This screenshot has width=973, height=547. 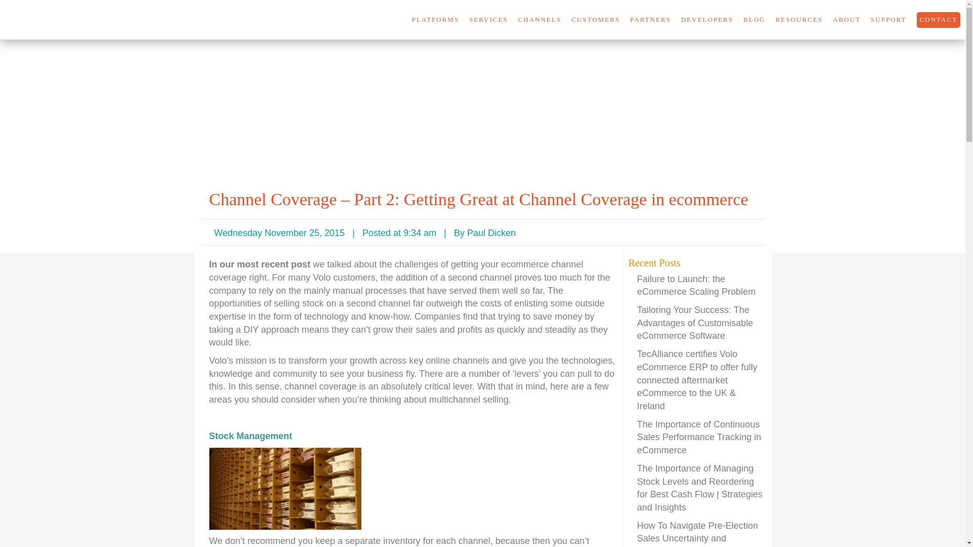 I want to click on ABOUT, so click(x=847, y=20).